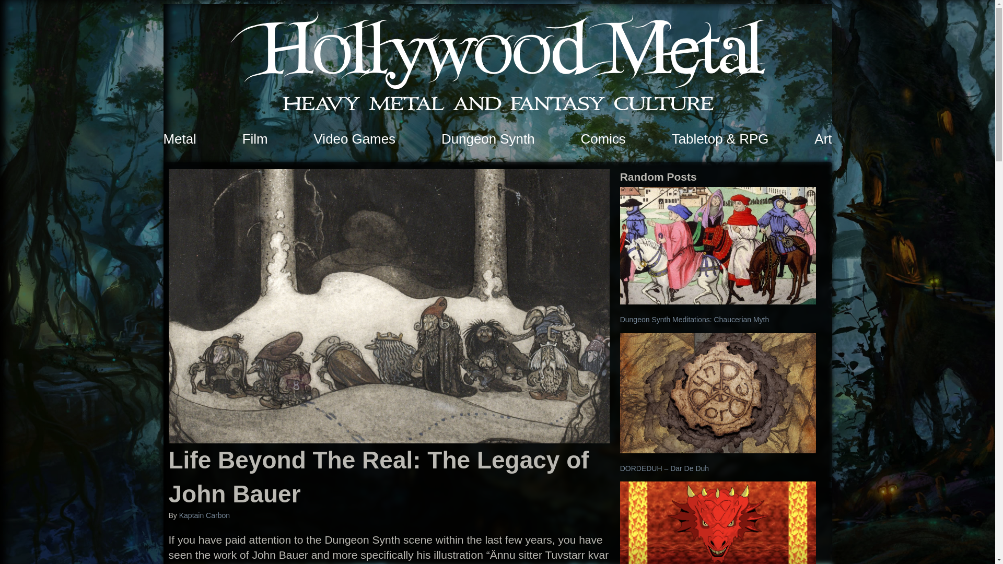 The image size is (1003, 564). I want to click on Art, so click(823, 138).